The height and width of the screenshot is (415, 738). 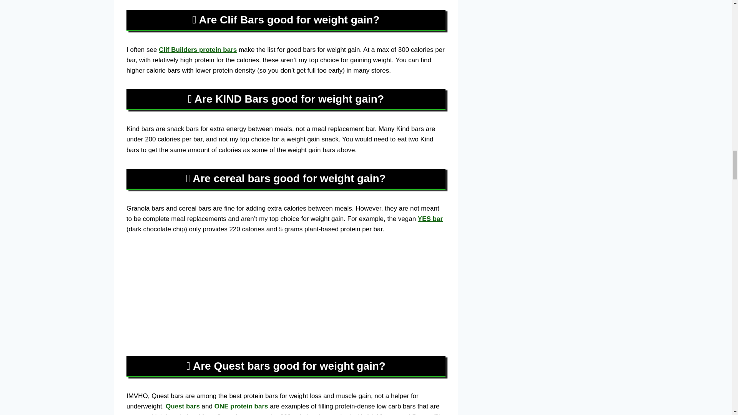 I want to click on Quest bars, so click(x=183, y=406).